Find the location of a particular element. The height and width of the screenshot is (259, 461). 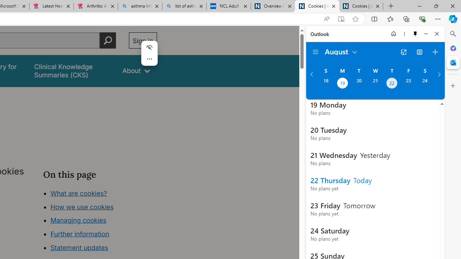

Mini menu on text selection is located at coordinates (149, 58).